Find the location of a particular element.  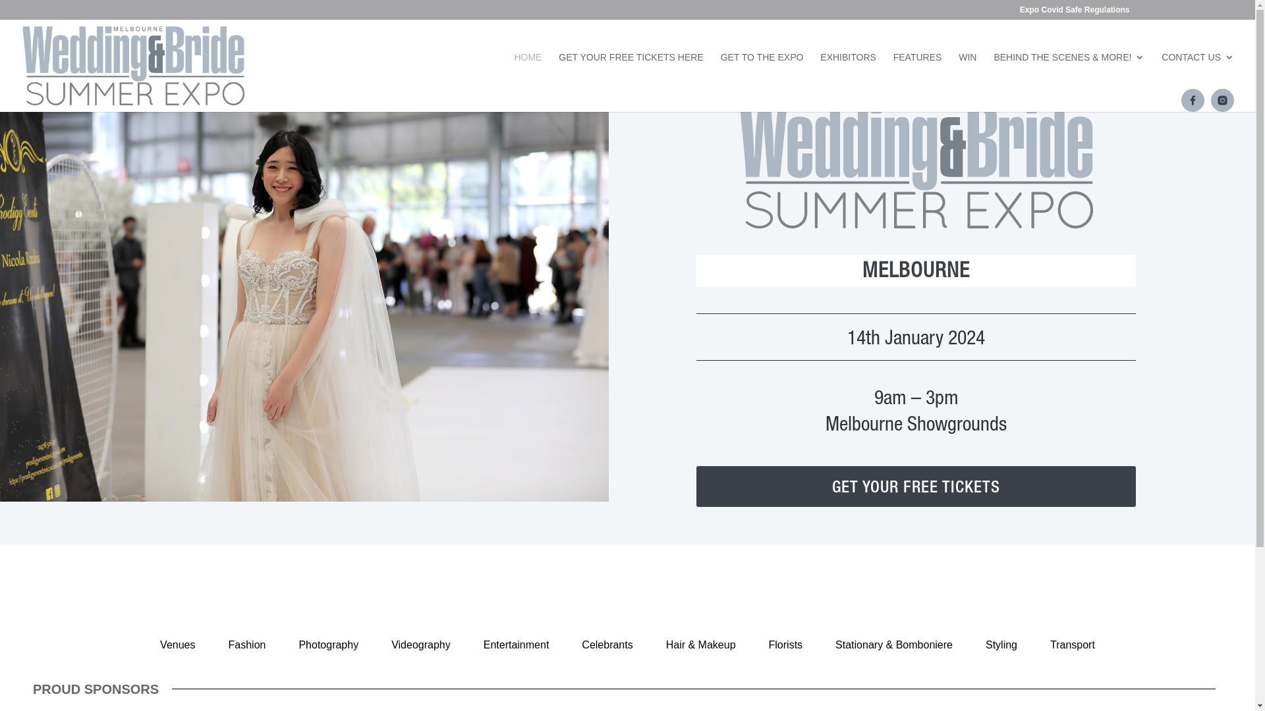

GET TO THE EXPO is located at coordinates (762, 74).